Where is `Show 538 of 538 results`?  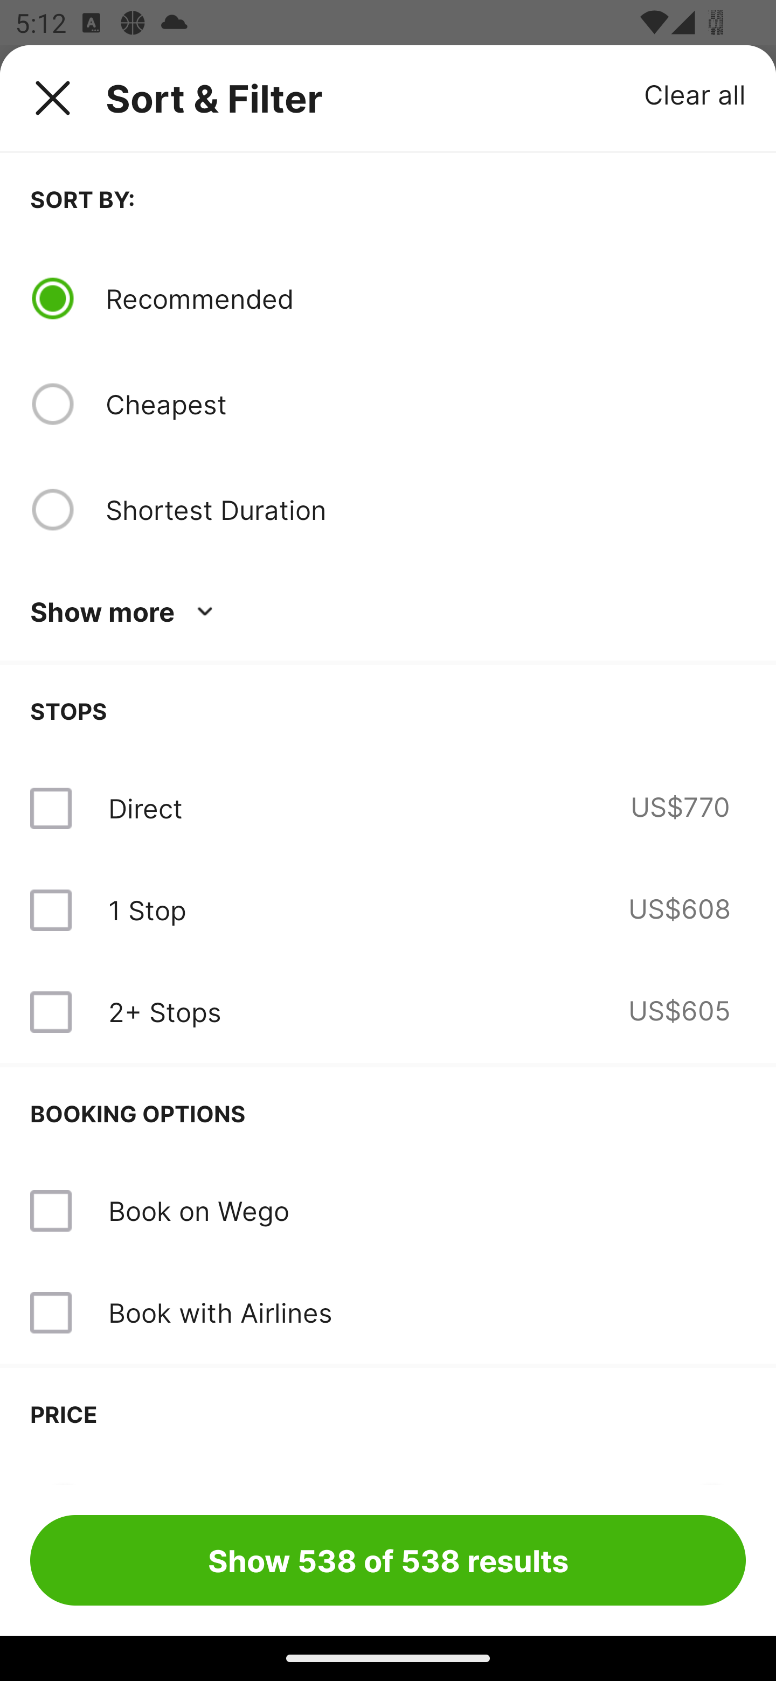 Show 538 of 538 results is located at coordinates (388, 1560).